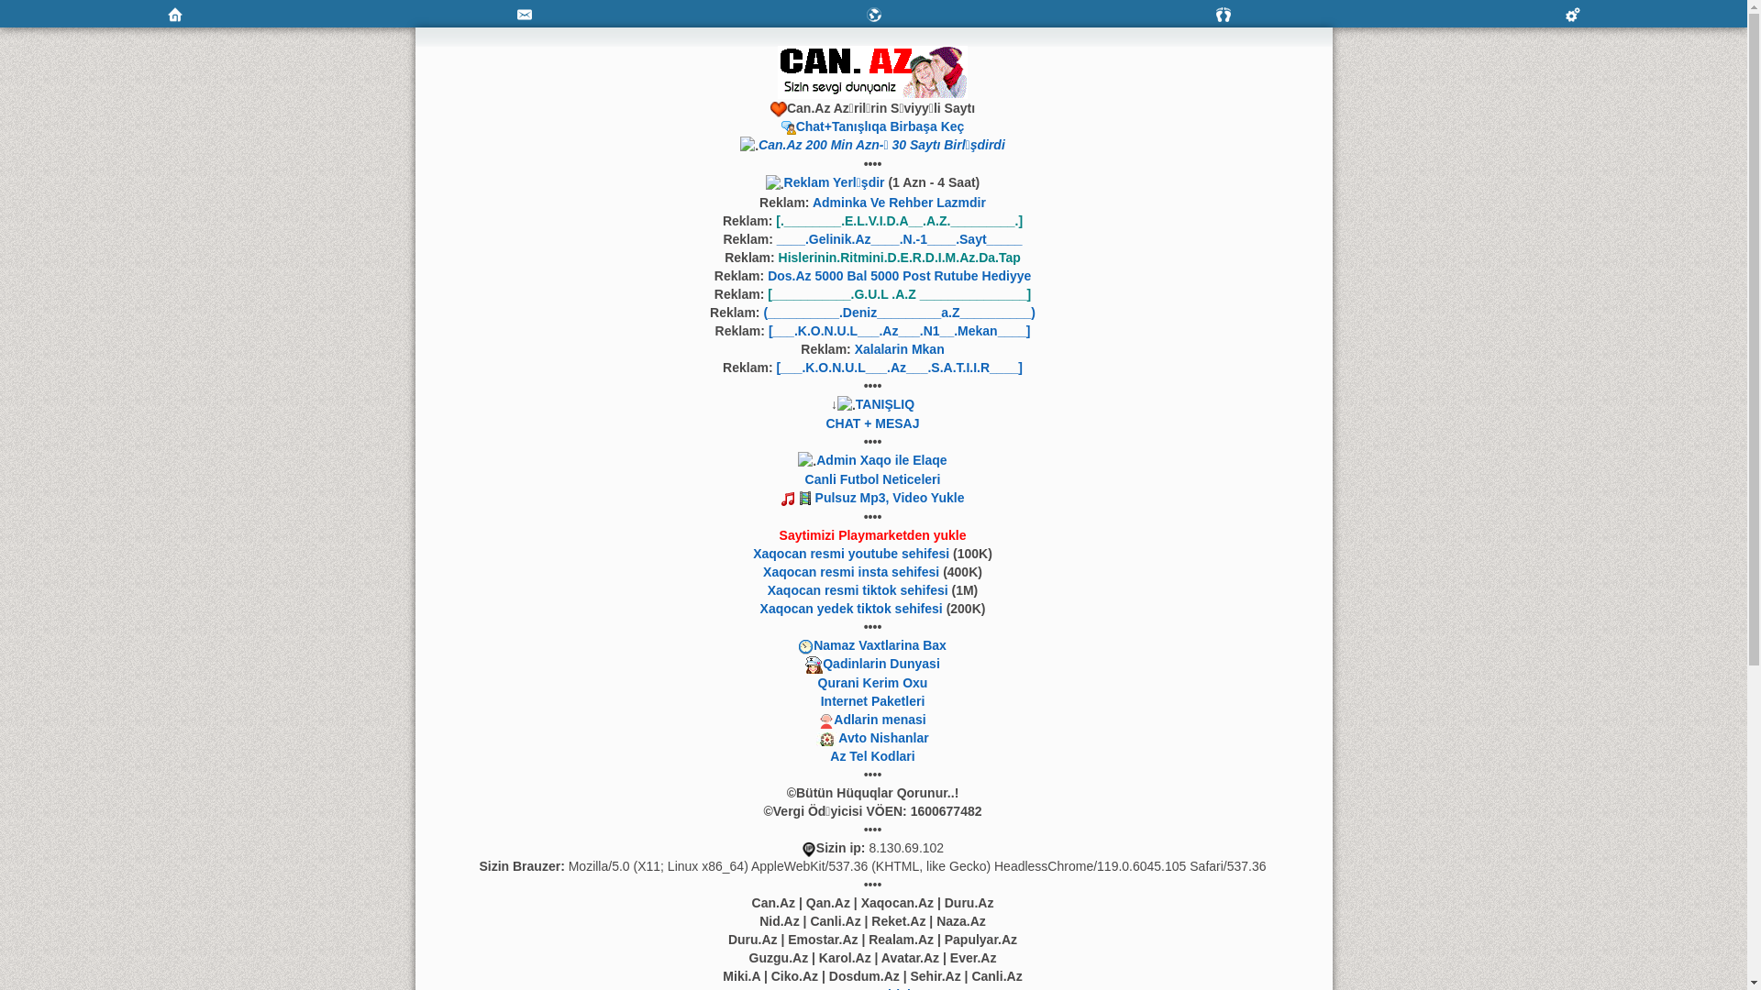 The width and height of the screenshot is (1761, 990). What do you see at coordinates (1224, 15) in the screenshot?
I see `Qonaqlar` at bounding box center [1224, 15].